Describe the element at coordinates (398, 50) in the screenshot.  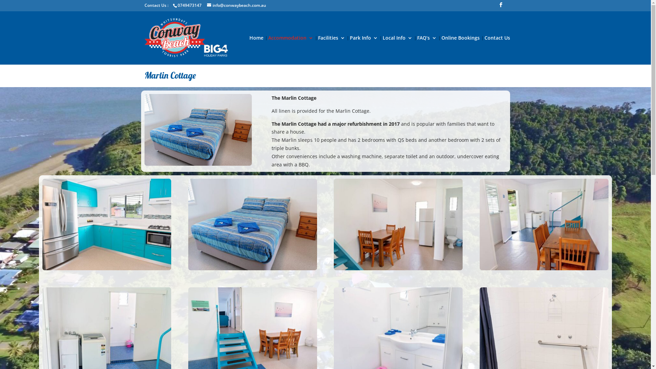
I see `Local Info` at that location.